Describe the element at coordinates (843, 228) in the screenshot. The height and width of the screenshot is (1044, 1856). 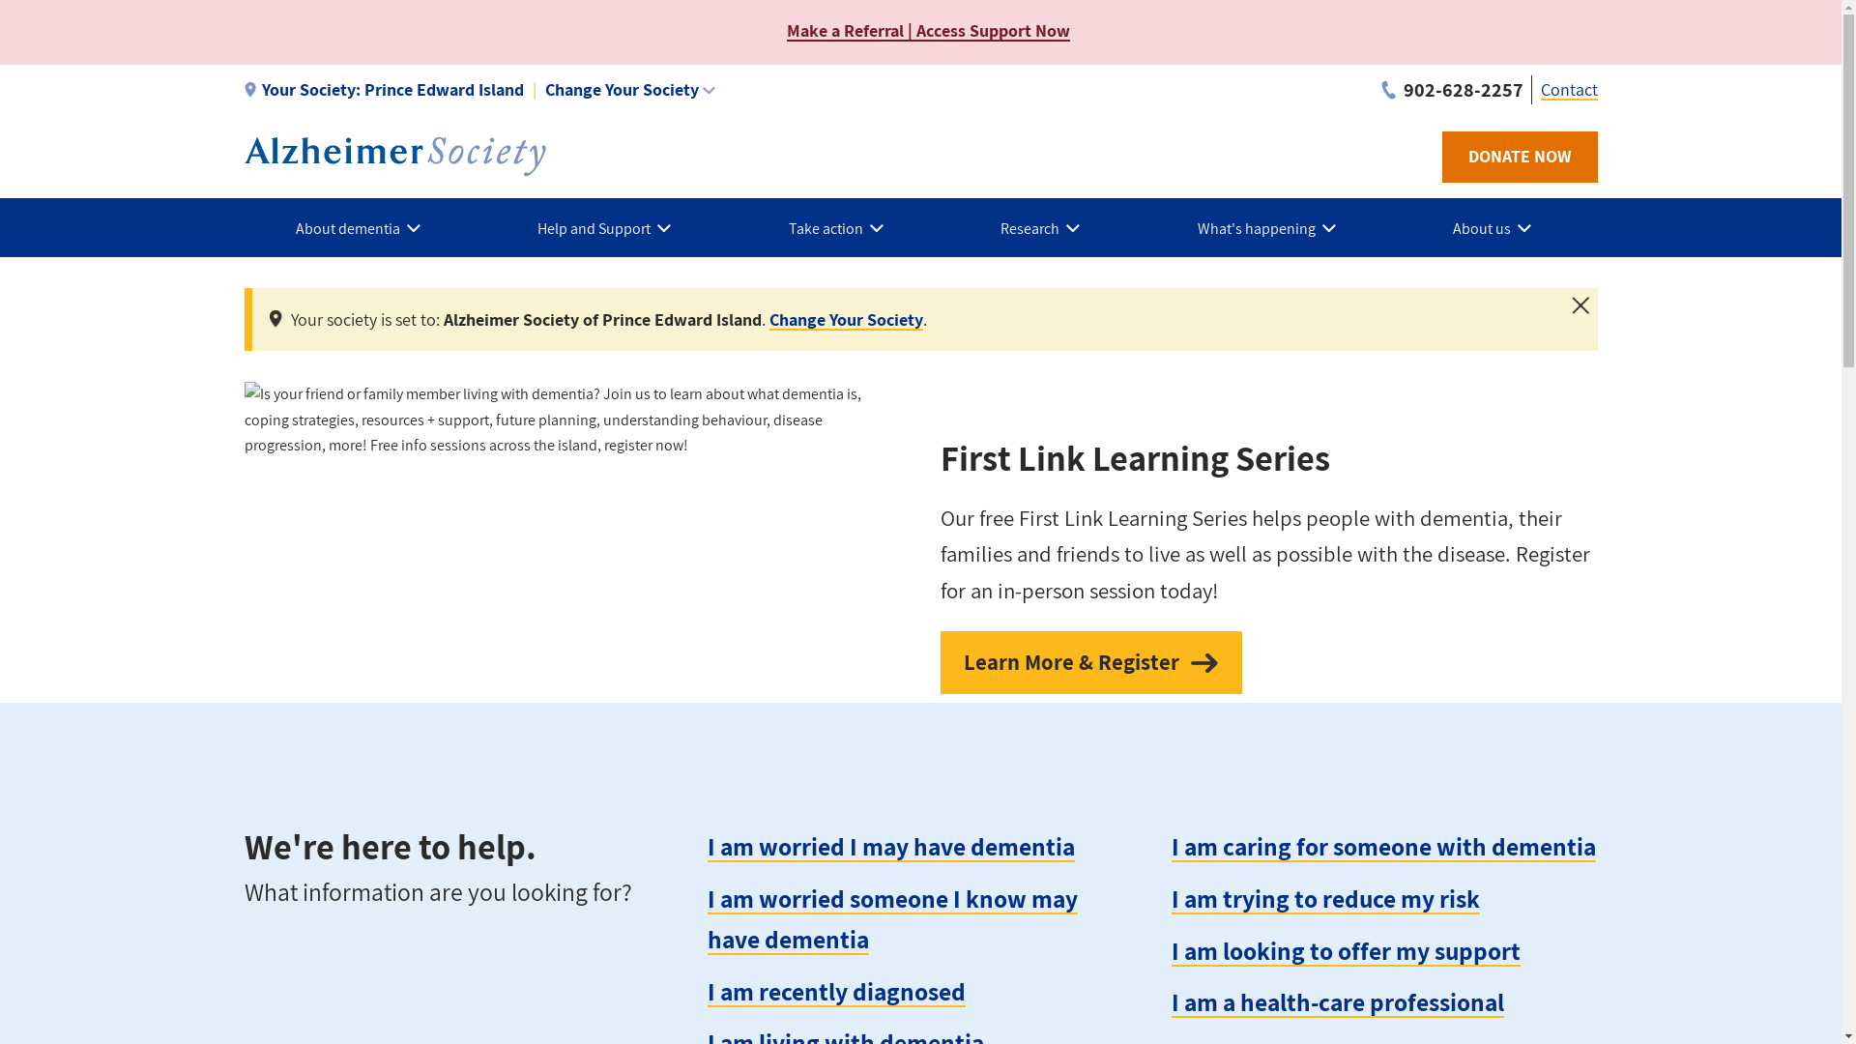
I see `Take action` at that location.